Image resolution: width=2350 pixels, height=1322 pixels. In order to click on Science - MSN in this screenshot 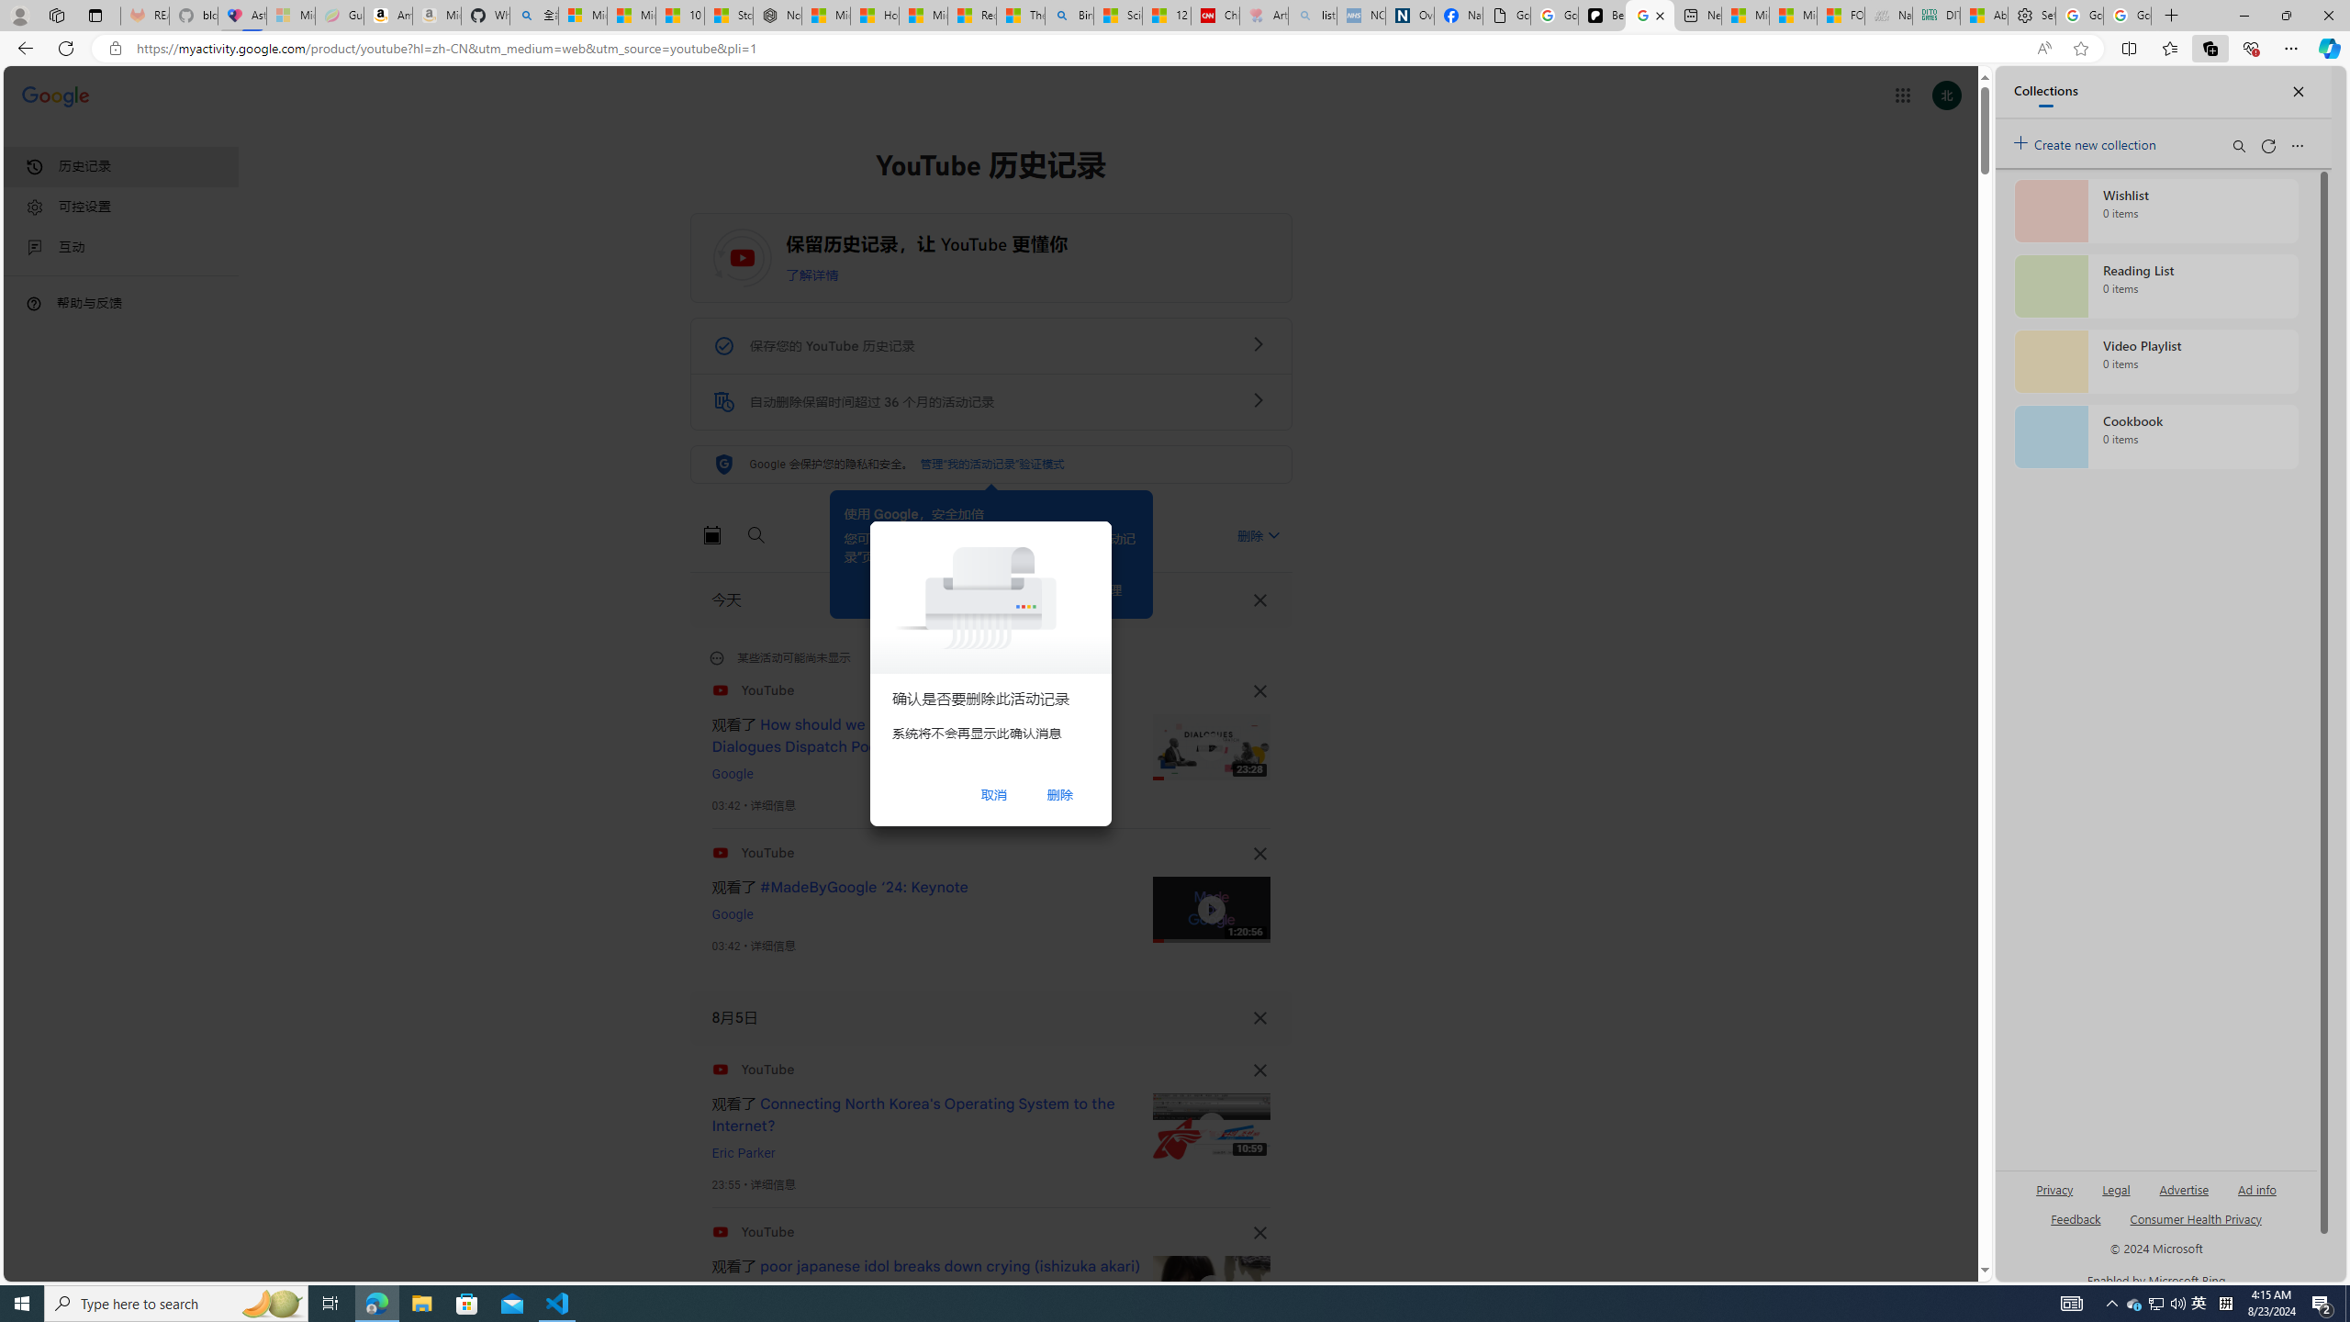, I will do `click(1116, 16)`.